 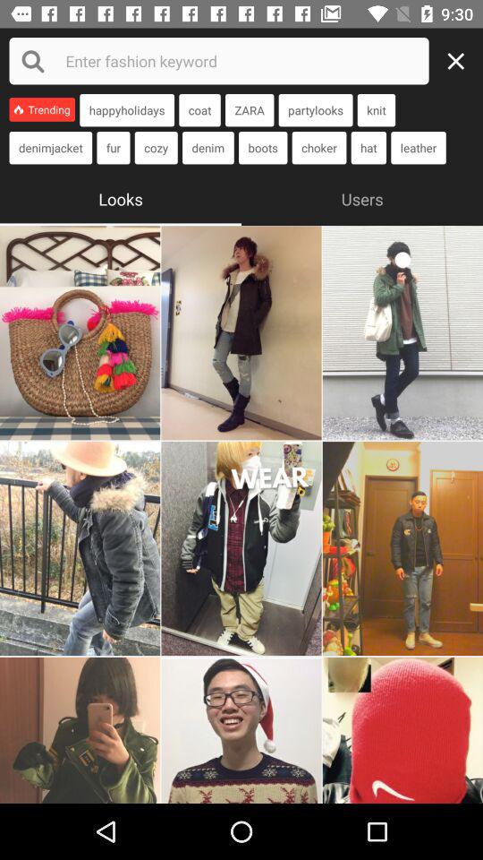 What do you see at coordinates (241, 730) in the screenshot?
I see `select the look or fashion trend` at bounding box center [241, 730].